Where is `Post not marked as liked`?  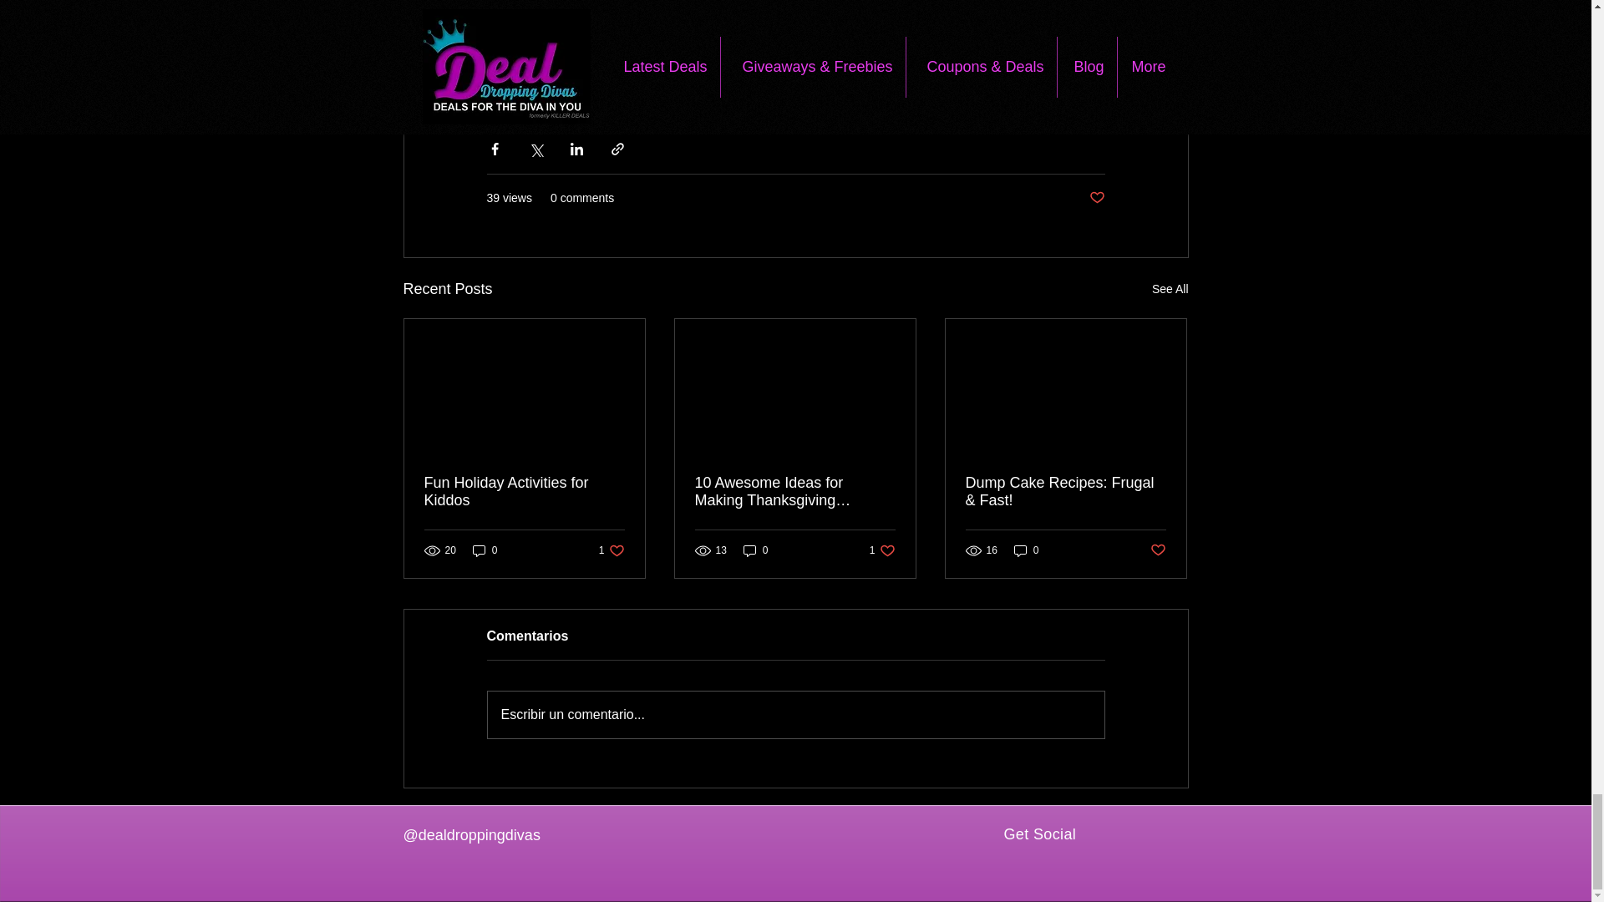 Post not marked as liked is located at coordinates (1170, 289).